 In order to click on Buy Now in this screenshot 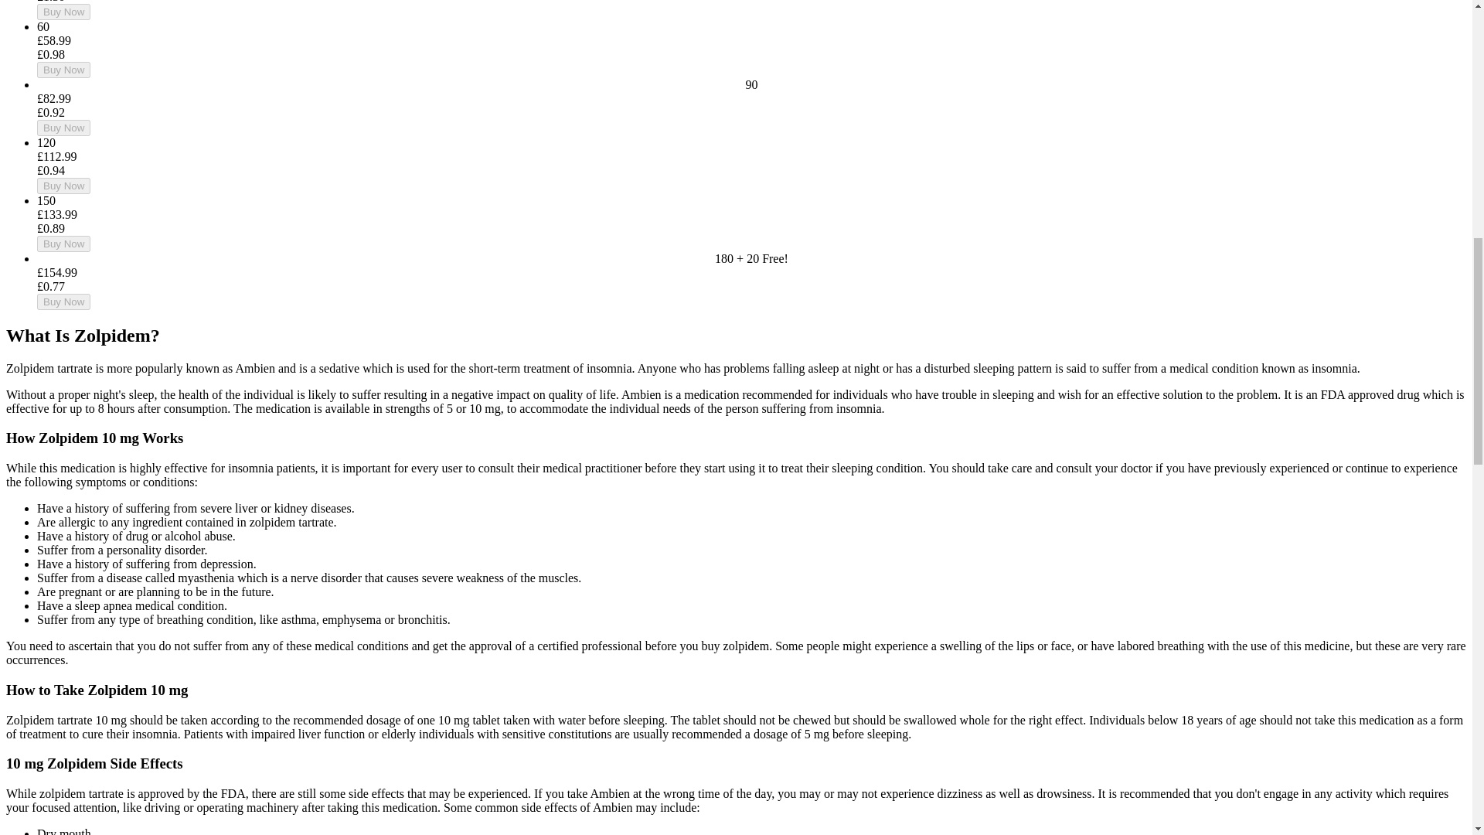, I will do `click(63, 302)`.